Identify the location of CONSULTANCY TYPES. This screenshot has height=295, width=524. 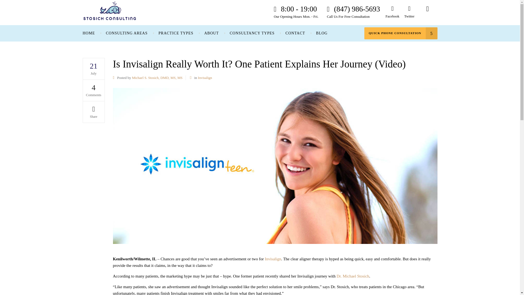
(252, 33).